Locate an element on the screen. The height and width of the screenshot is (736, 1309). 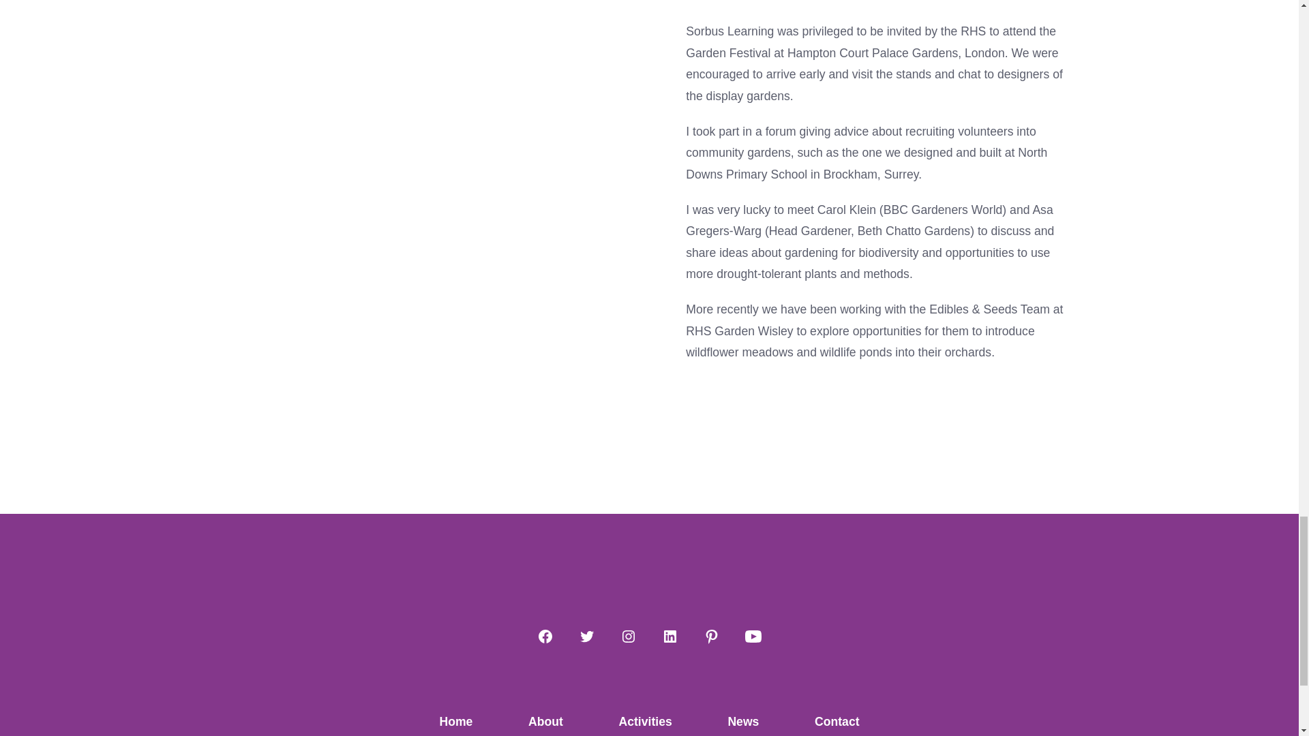
Open Facebook in a new tab is located at coordinates (545, 637).